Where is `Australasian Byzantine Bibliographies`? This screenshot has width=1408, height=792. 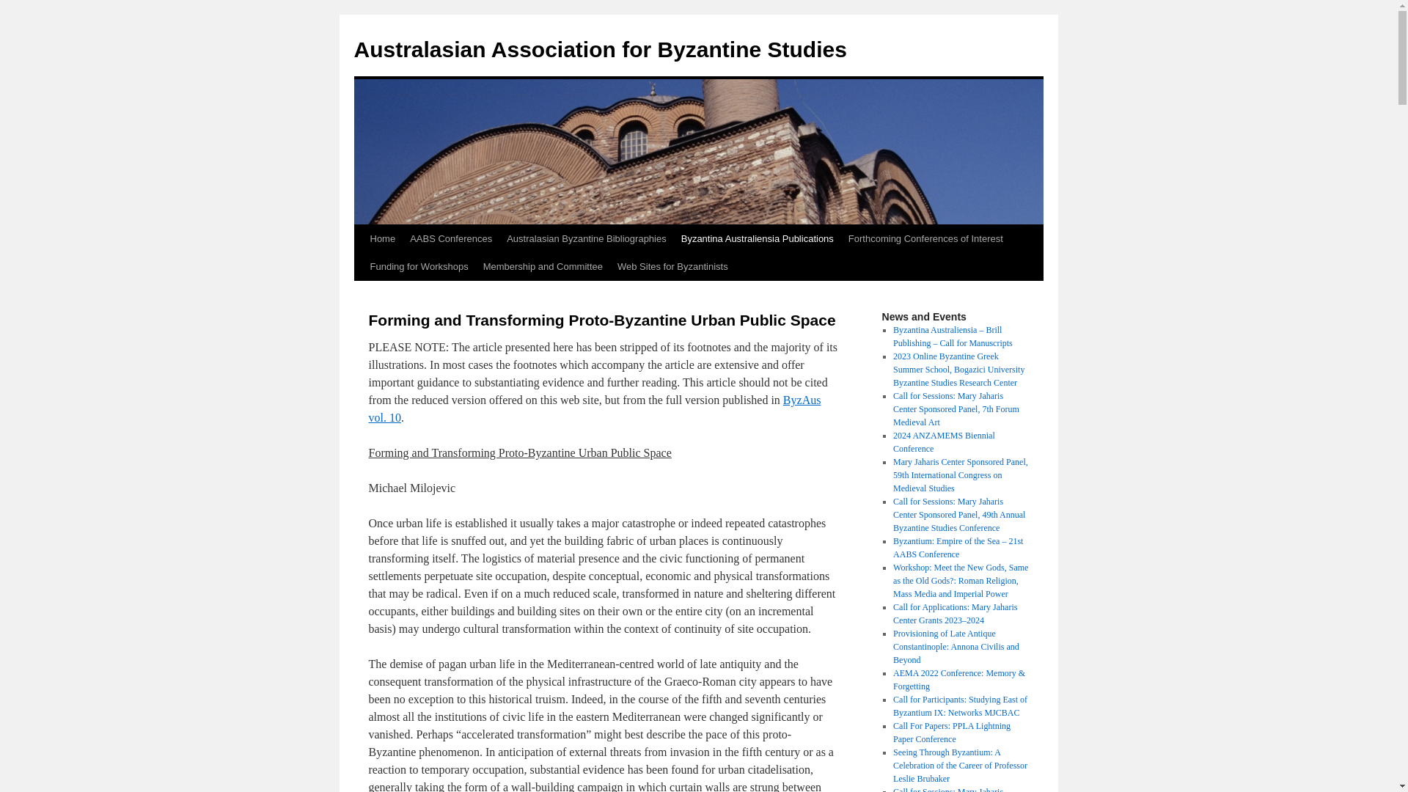
Australasian Byzantine Bibliographies is located at coordinates (587, 239).